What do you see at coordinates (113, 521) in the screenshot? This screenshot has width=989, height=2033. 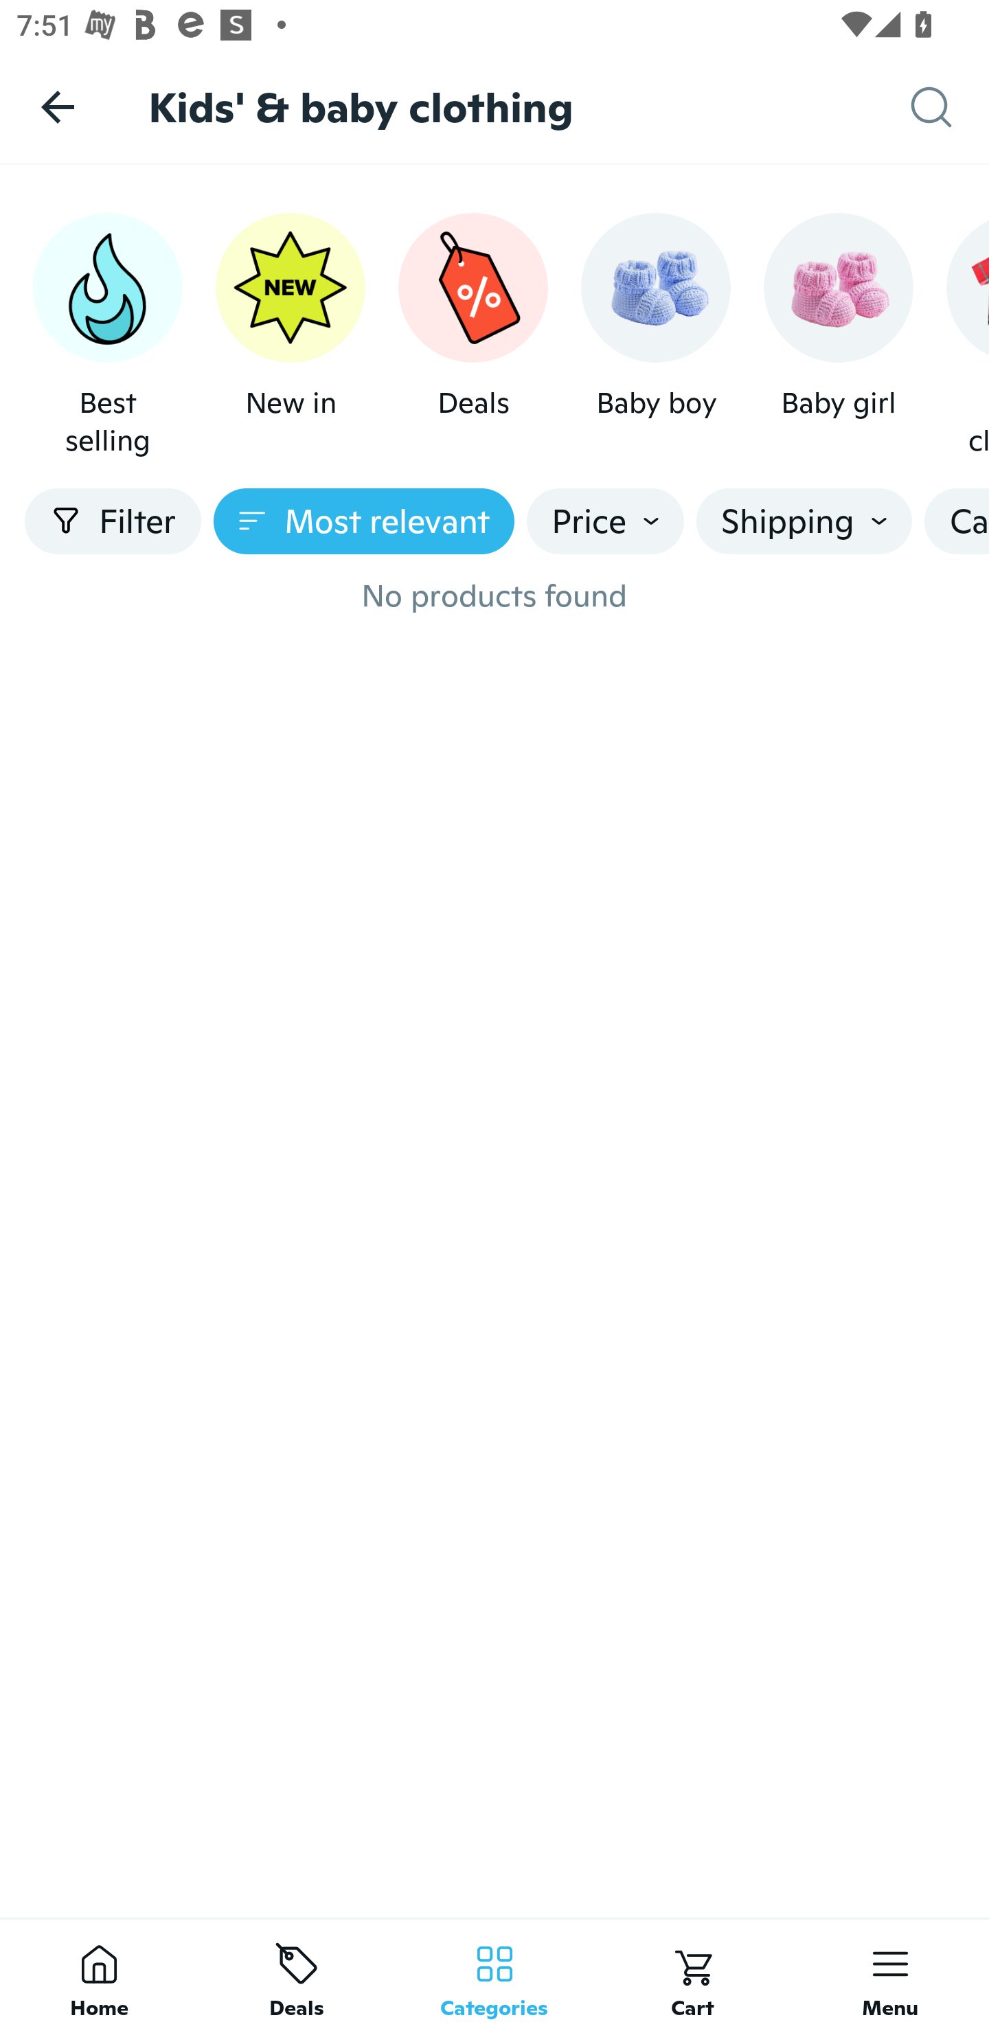 I see `Filter` at bounding box center [113, 521].